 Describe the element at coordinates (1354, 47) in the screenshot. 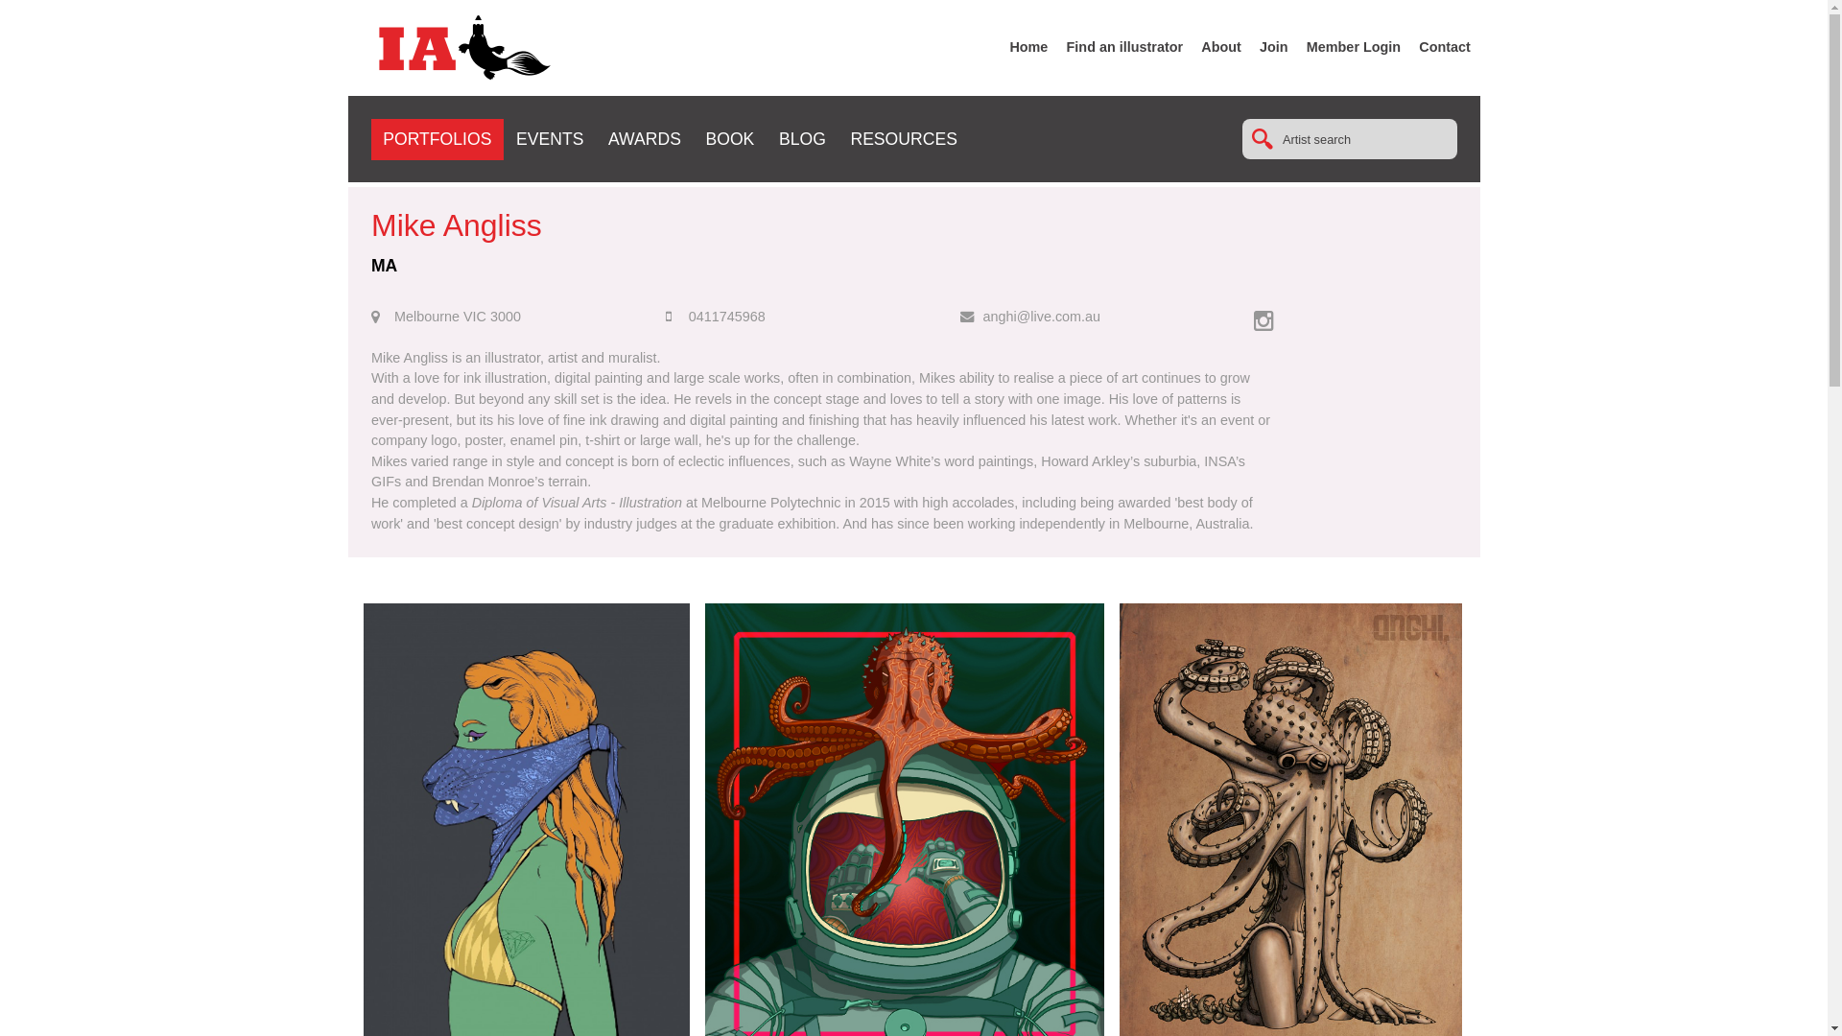

I see `Member Login` at that location.